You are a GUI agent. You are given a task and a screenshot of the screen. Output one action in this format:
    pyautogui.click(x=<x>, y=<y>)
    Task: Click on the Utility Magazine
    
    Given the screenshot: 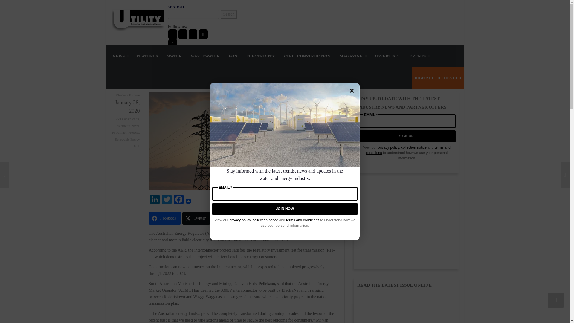 What is the action you would take?
    pyautogui.click(x=138, y=19)
    